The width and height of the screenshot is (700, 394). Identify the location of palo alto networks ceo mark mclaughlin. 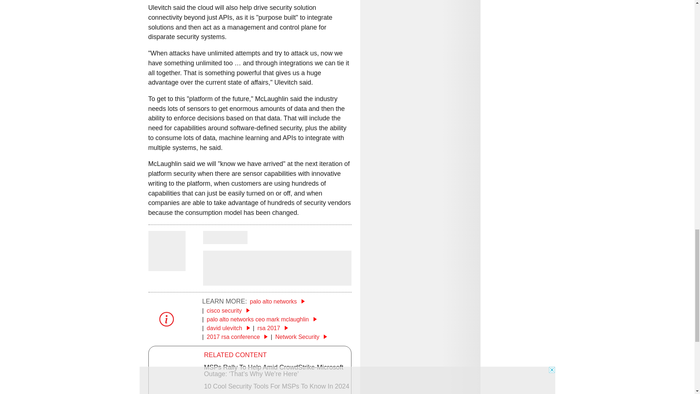
(262, 320).